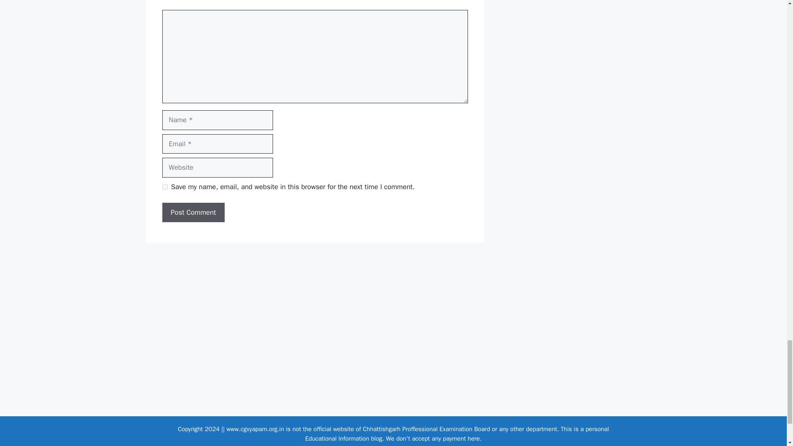  Describe the element at coordinates (193, 212) in the screenshot. I see `Post Comment` at that location.